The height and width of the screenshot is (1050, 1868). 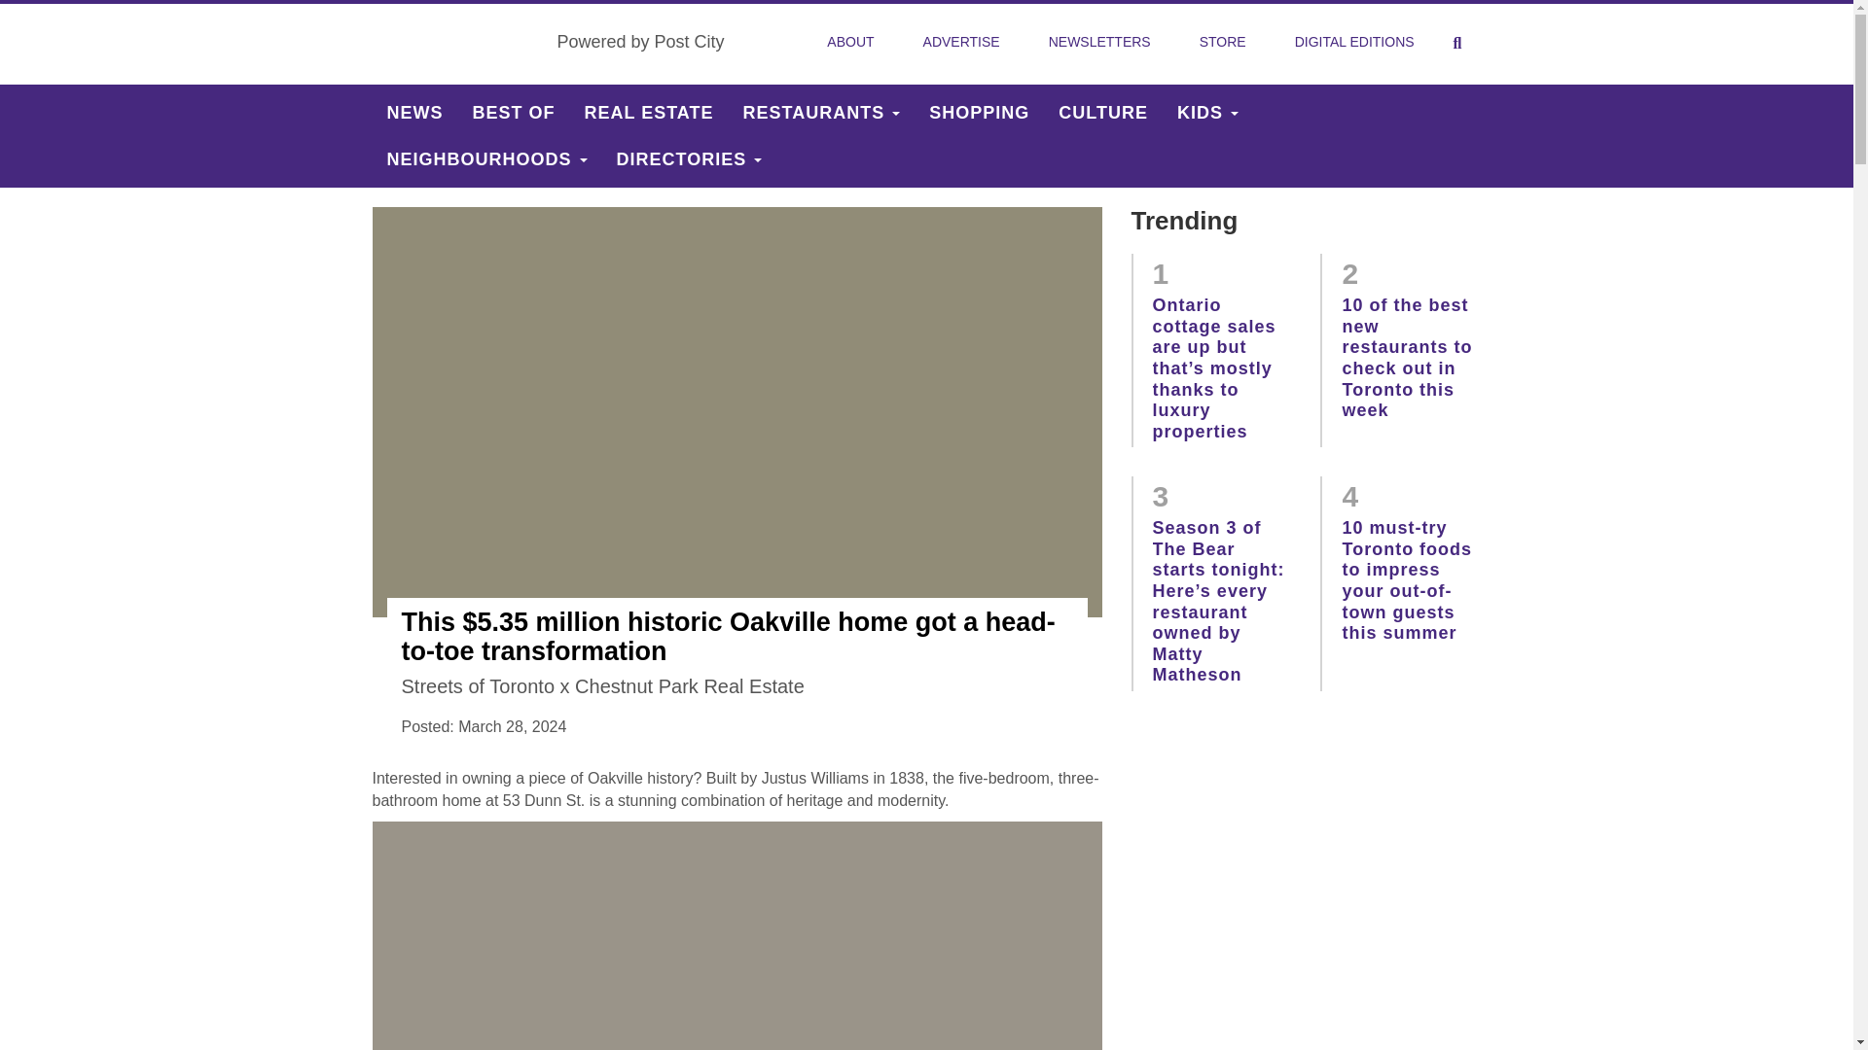 I want to click on ABOUT, so click(x=849, y=42).